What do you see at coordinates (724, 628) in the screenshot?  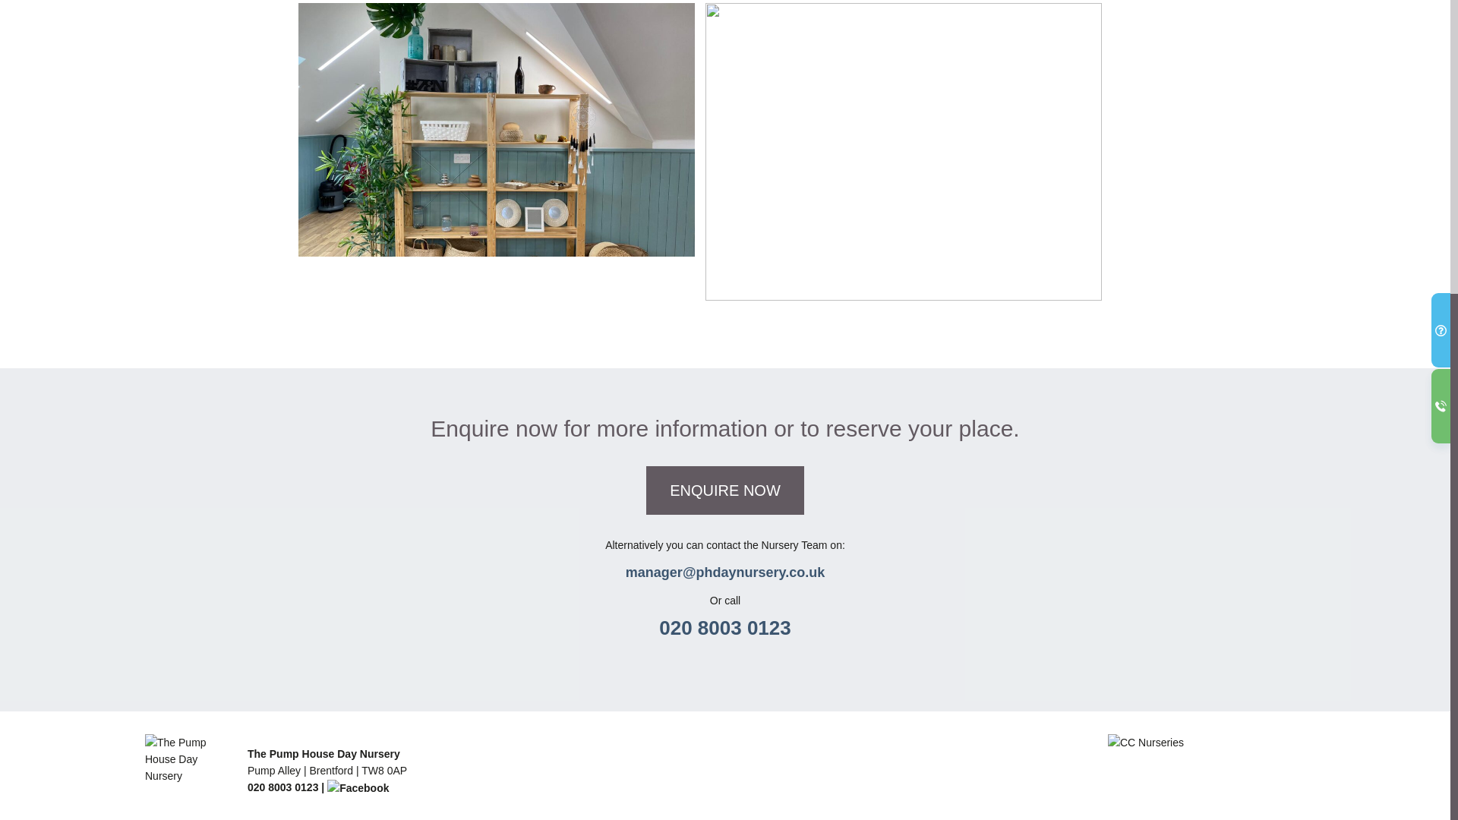 I see `020 8003 0123` at bounding box center [724, 628].